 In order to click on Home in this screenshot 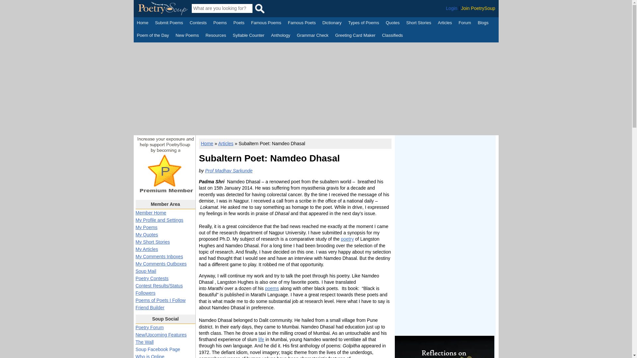, I will do `click(143, 24)`.